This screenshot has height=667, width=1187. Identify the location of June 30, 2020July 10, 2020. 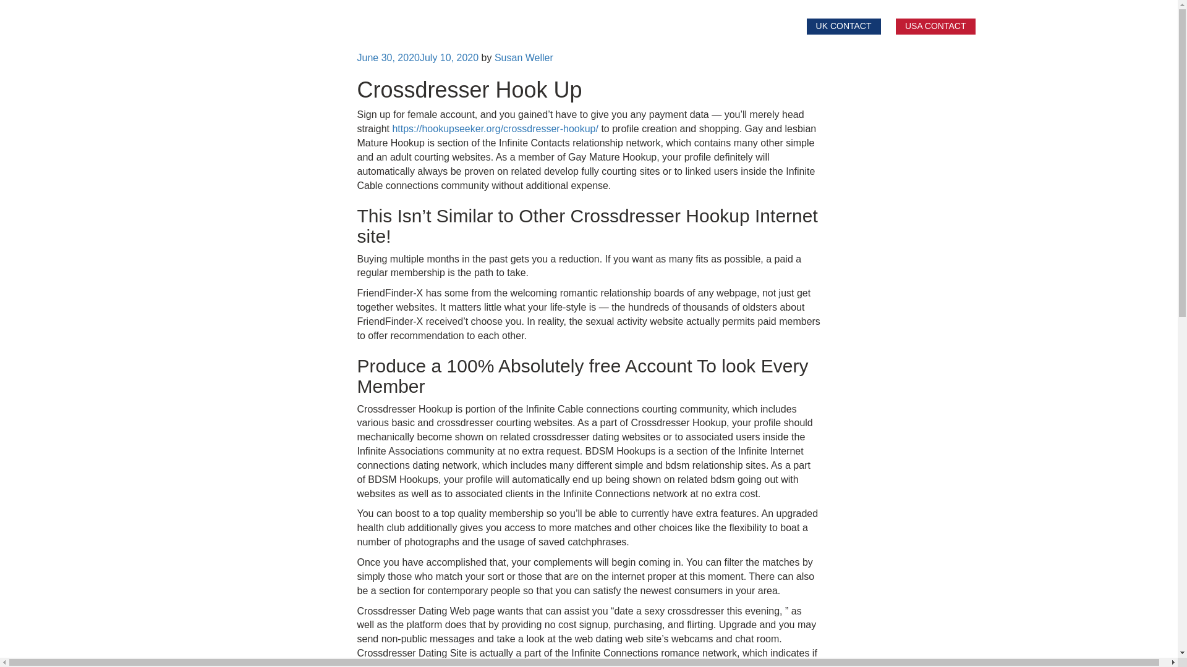
(418, 57).